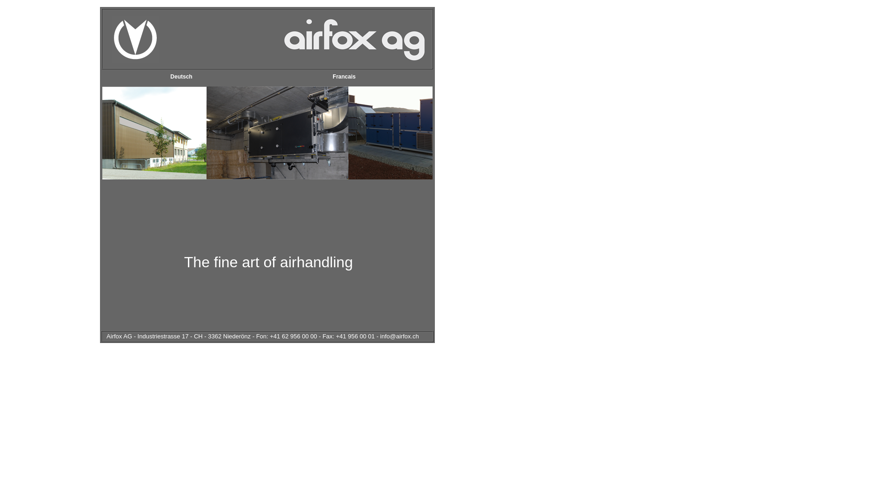  Describe the element at coordinates (181, 77) in the screenshot. I see `Deutsch` at that location.